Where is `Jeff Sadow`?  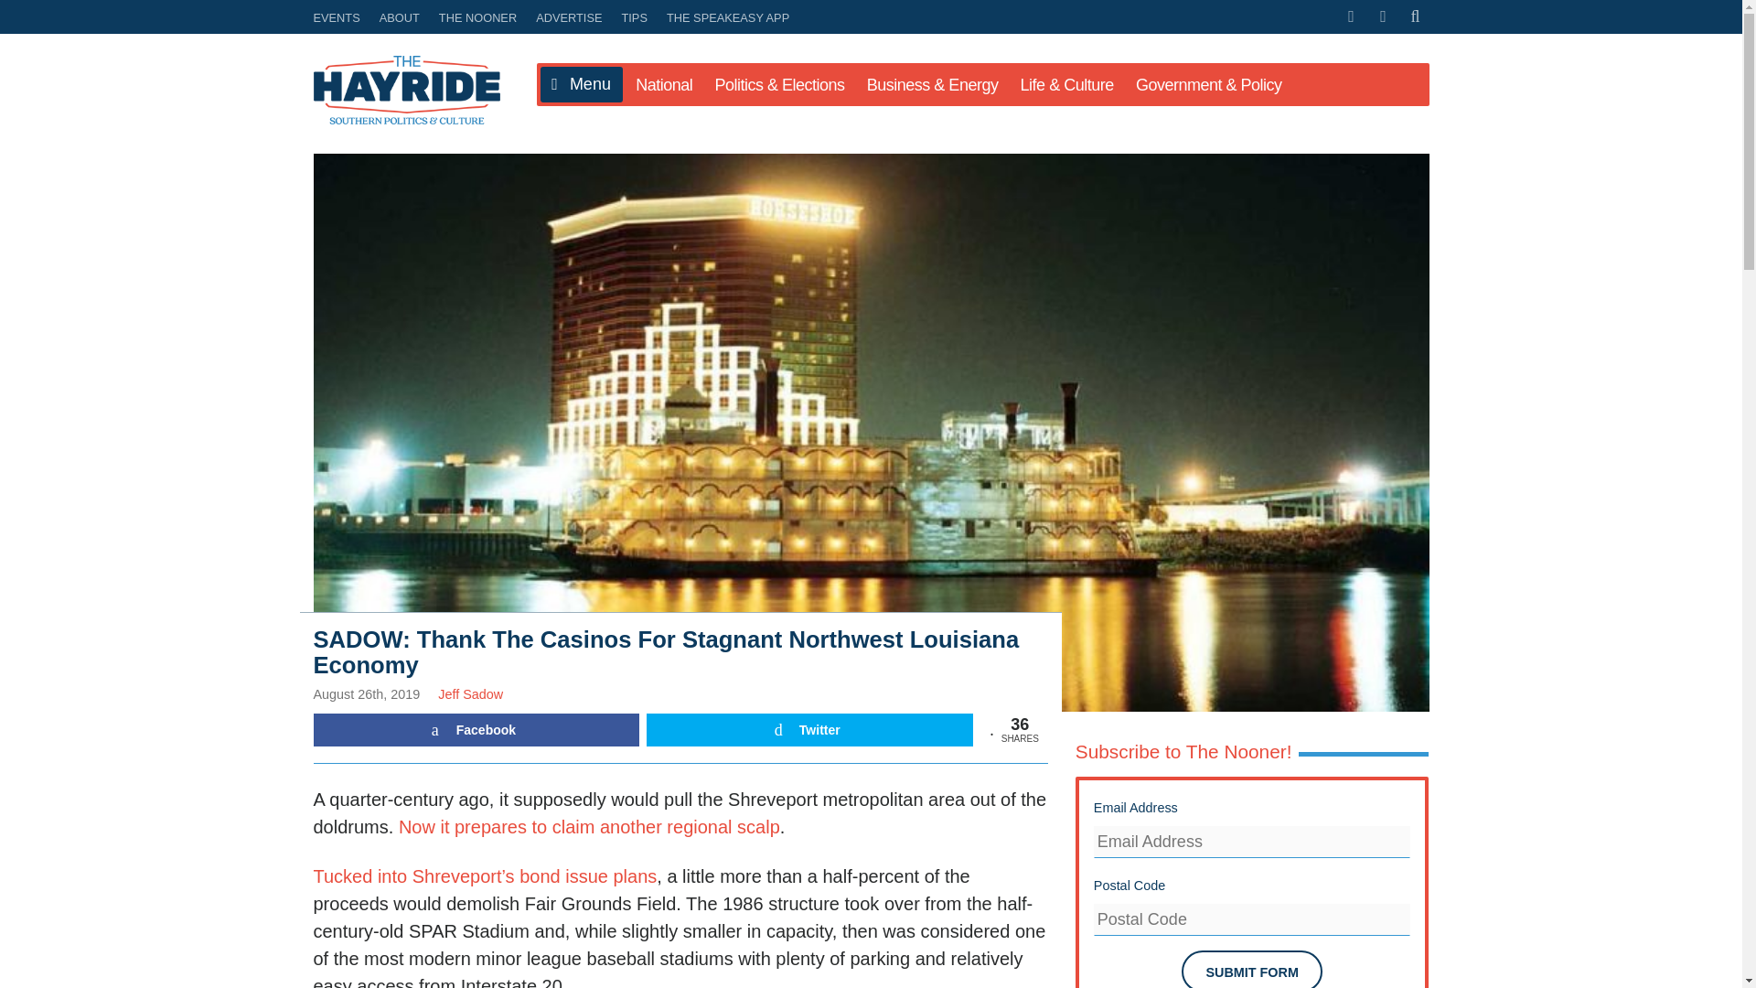
Jeff Sadow is located at coordinates (470, 693).